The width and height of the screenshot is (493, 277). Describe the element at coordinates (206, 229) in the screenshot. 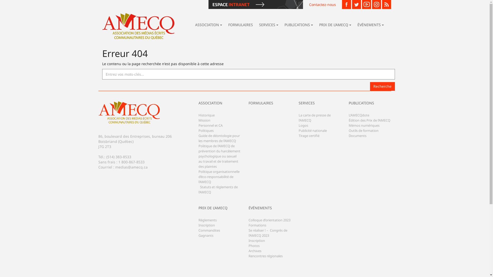

I see `Inscription` at that location.